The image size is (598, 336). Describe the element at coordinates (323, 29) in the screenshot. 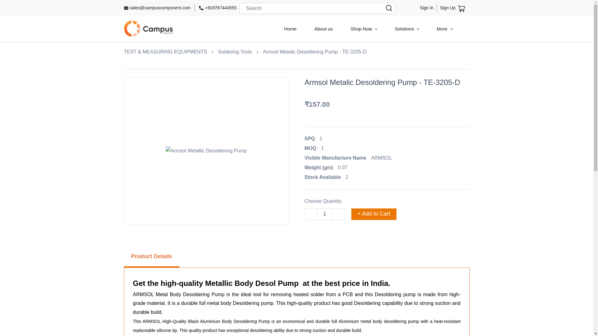

I see `About us` at that location.